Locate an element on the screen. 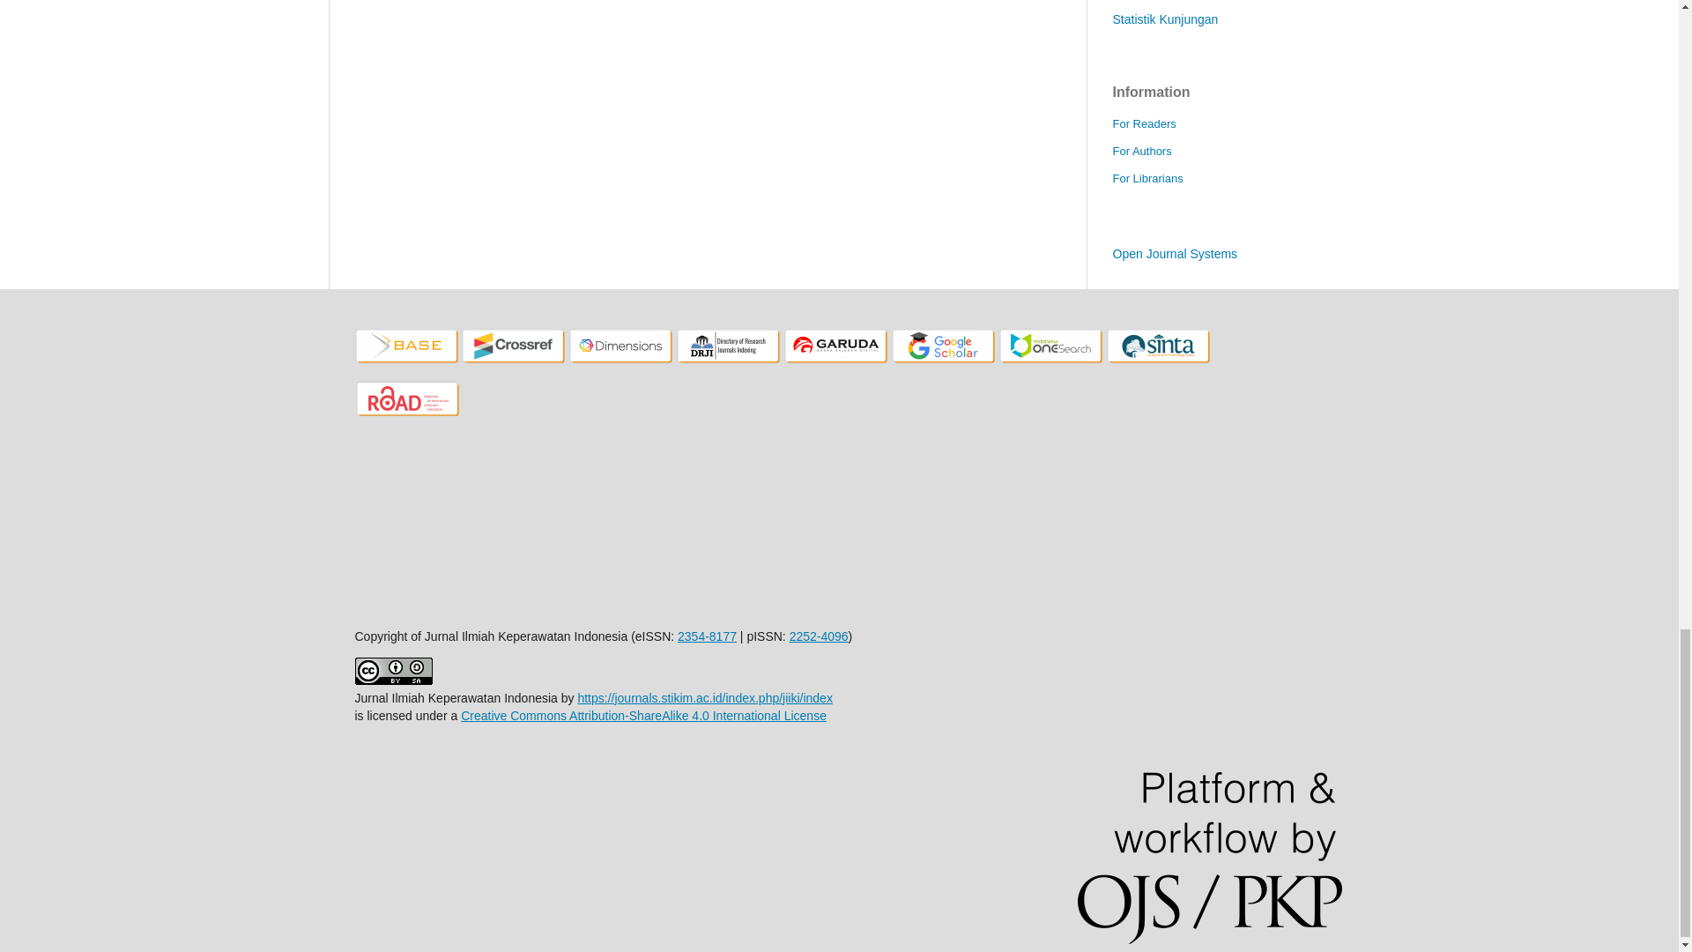 Image resolution: width=1692 pixels, height=952 pixels. ROAD JIIKI is located at coordinates (407, 413).